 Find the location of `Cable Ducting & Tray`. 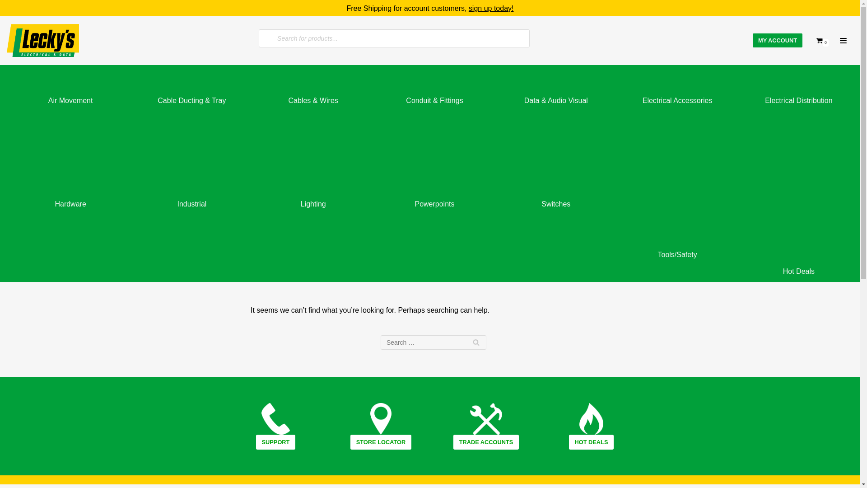

Cable Ducting & Tray is located at coordinates (187, 92).